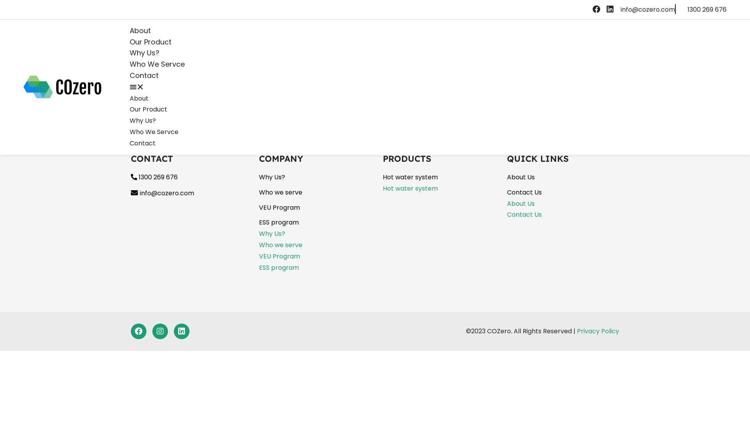 Image resolution: width=750 pixels, height=421 pixels. I want to click on VEU Program, so click(279, 256).